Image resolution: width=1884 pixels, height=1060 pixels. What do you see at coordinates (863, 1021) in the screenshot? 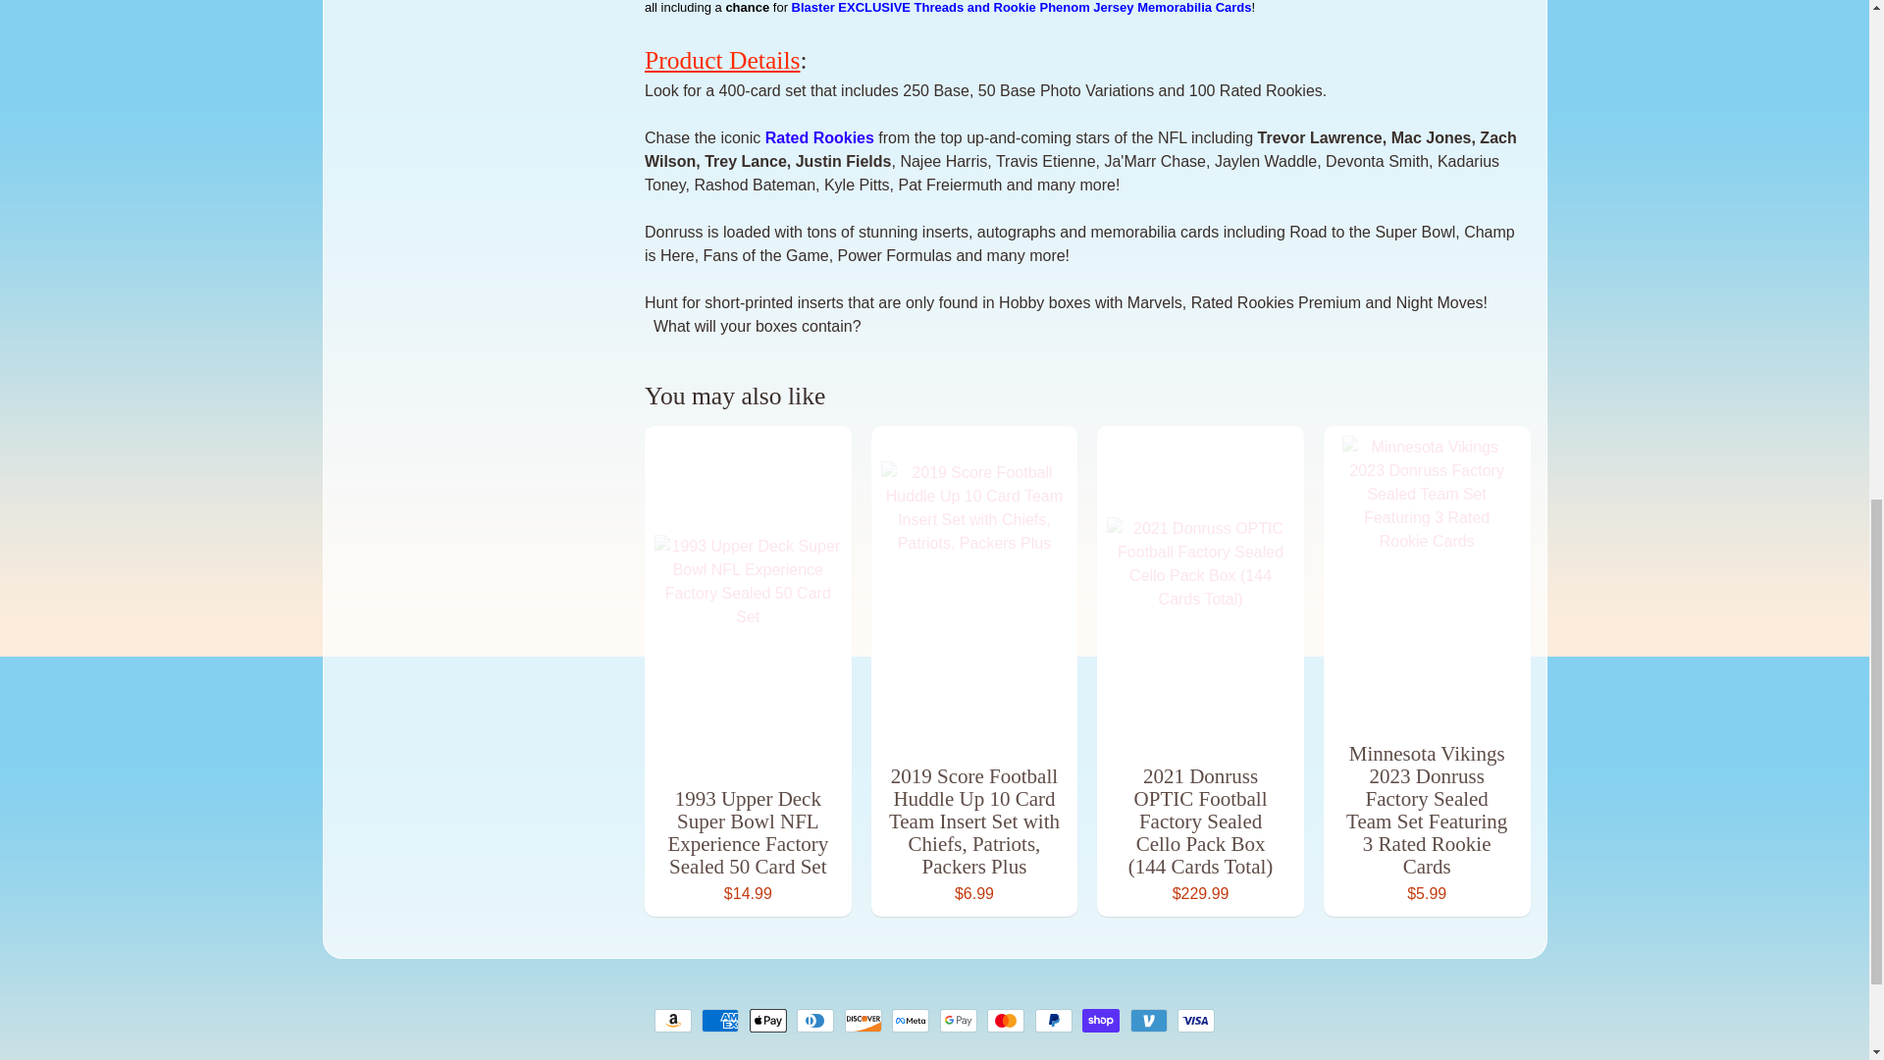
I see `Discover` at bounding box center [863, 1021].